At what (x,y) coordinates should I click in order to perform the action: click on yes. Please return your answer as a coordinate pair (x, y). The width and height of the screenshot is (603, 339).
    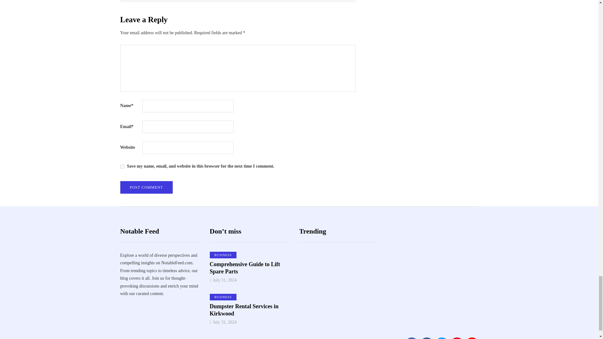
    Looking at the image, I should click on (122, 166).